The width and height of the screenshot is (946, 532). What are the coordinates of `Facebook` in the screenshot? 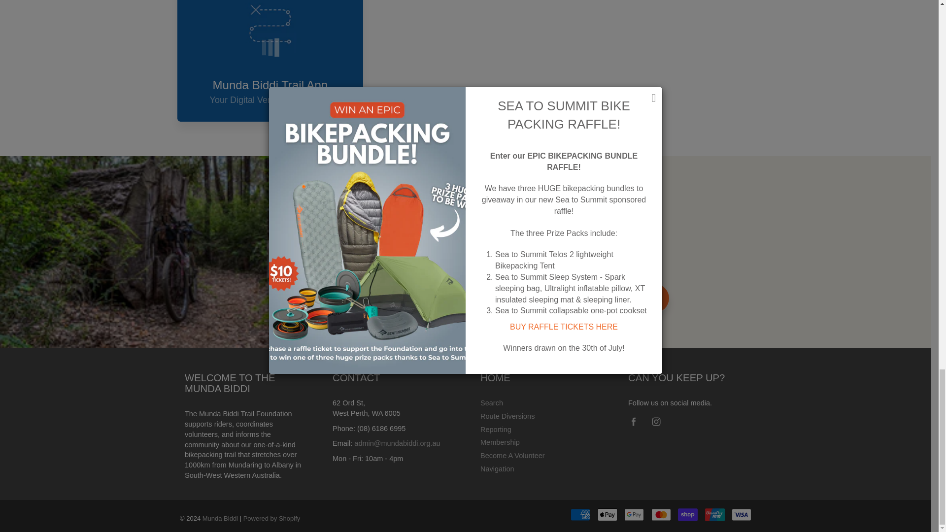 It's located at (633, 422).